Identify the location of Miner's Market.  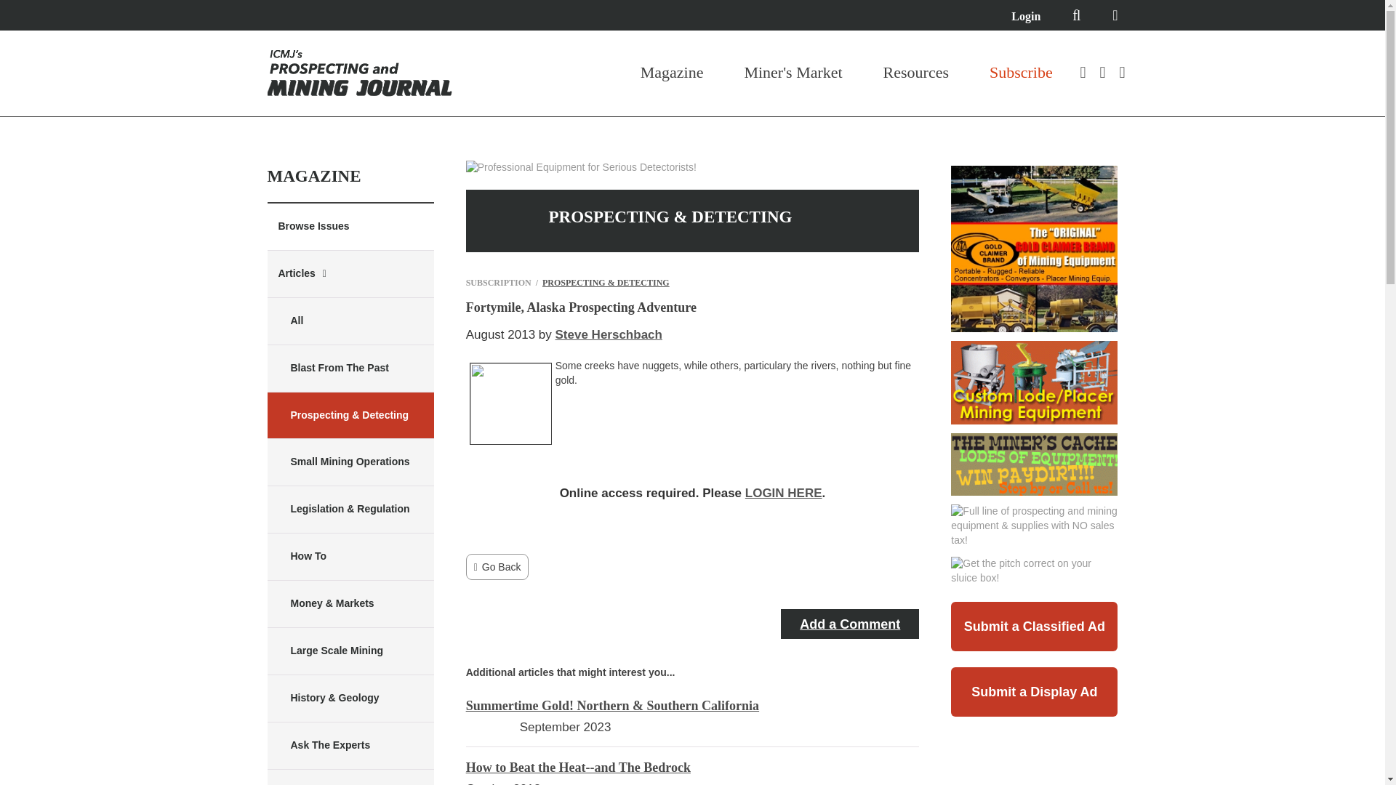
(793, 73).